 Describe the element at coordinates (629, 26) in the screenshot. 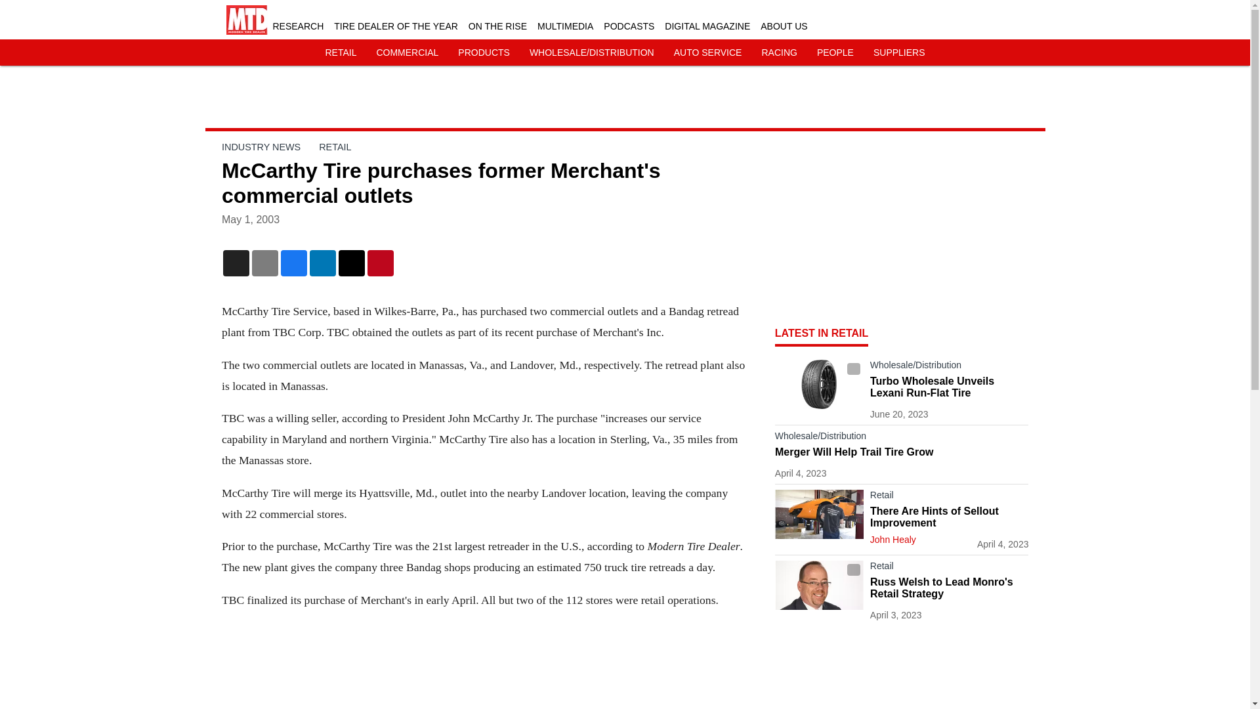

I see `PODCASTS` at that location.